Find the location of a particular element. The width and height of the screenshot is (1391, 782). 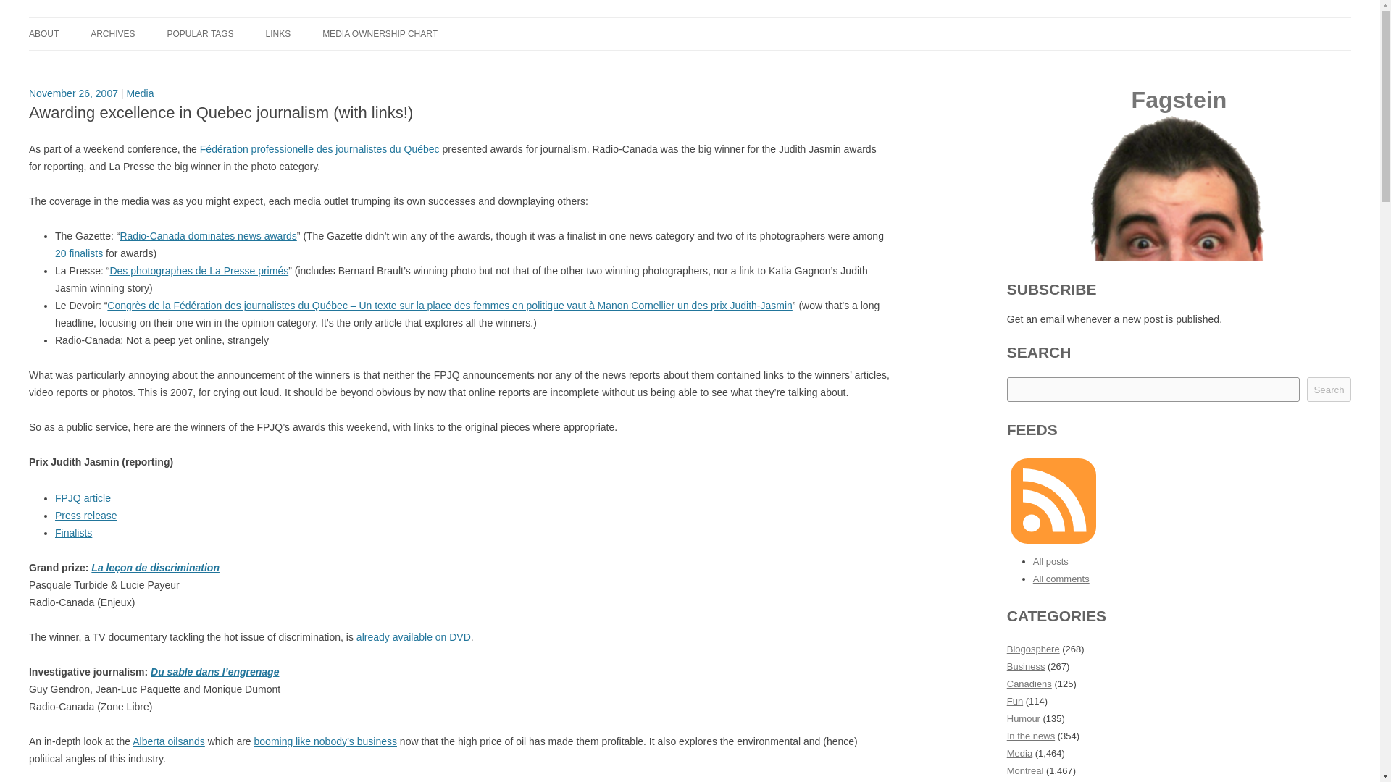

FPJQ article is located at coordinates (83, 498).